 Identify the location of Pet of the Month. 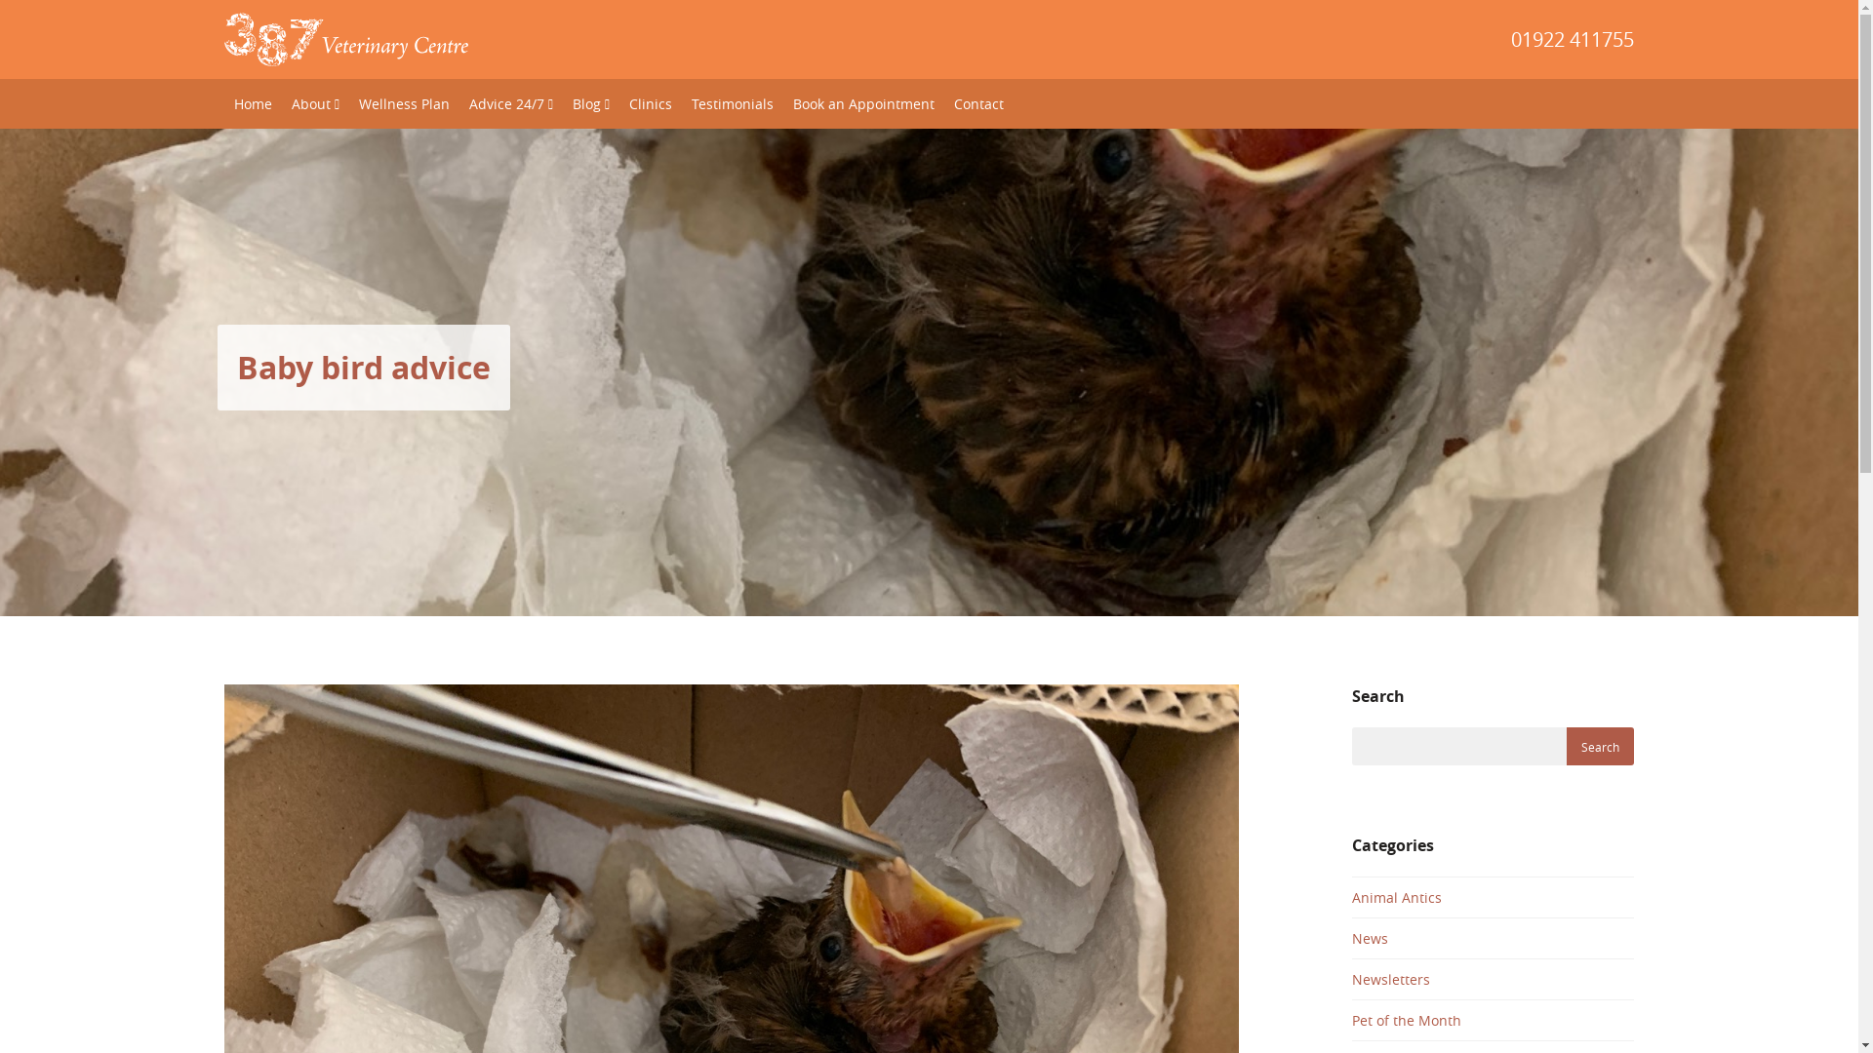
(1493, 1020).